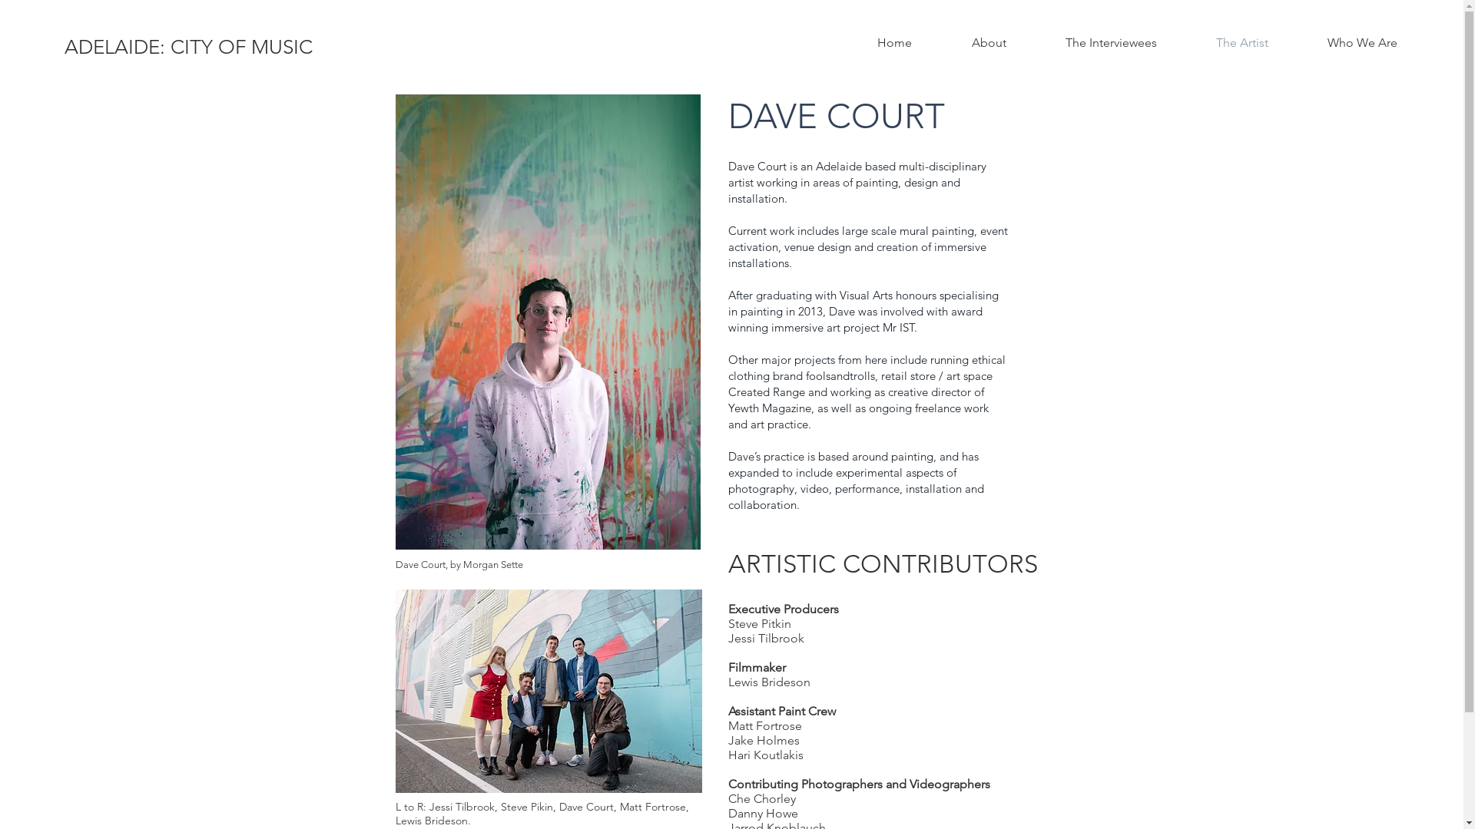 The width and height of the screenshot is (1475, 829). What do you see at coordinates (1111, 43) in the screenshot?
I see `The Interviewees` at bounding box center [1111, 43].